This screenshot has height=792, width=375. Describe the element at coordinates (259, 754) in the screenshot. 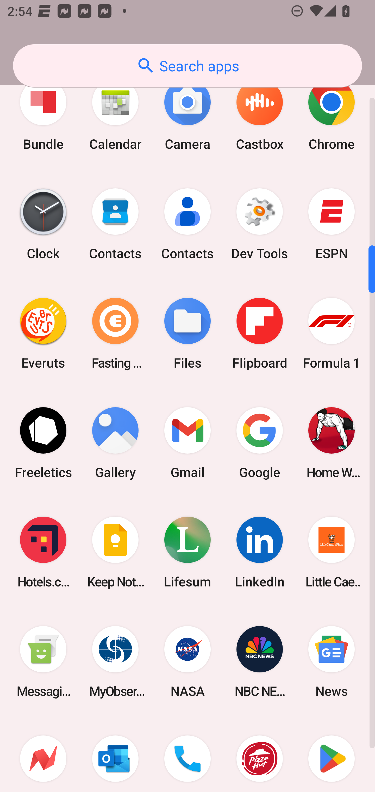

I see `Pizza Hut HK & Macau` at that location.